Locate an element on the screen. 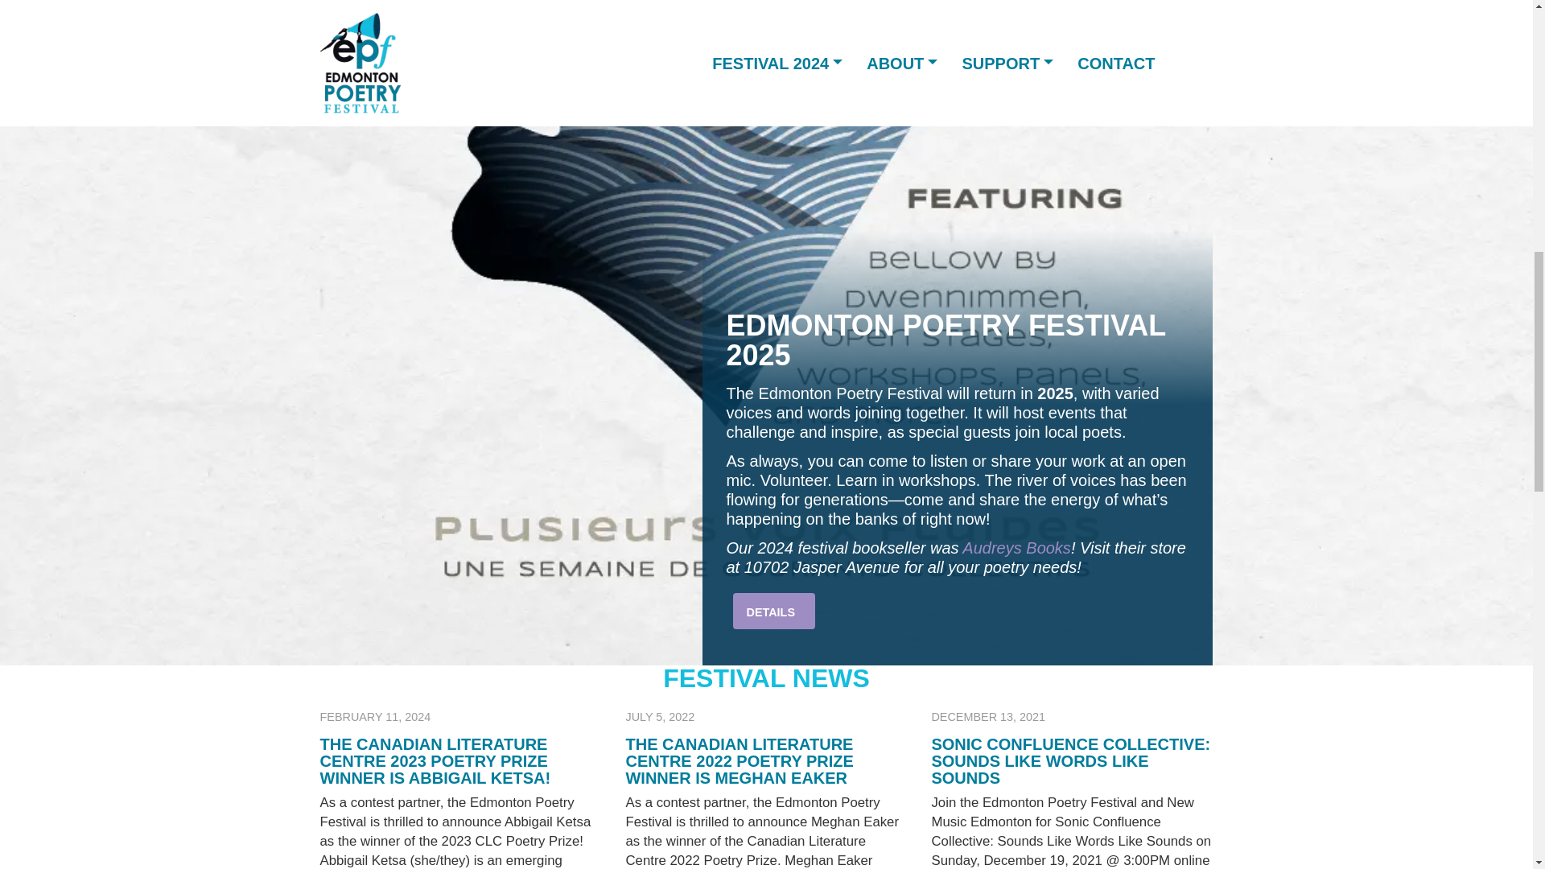 The image size is (1545, 869). Audreys Books is located at coordinates (1016, 547).